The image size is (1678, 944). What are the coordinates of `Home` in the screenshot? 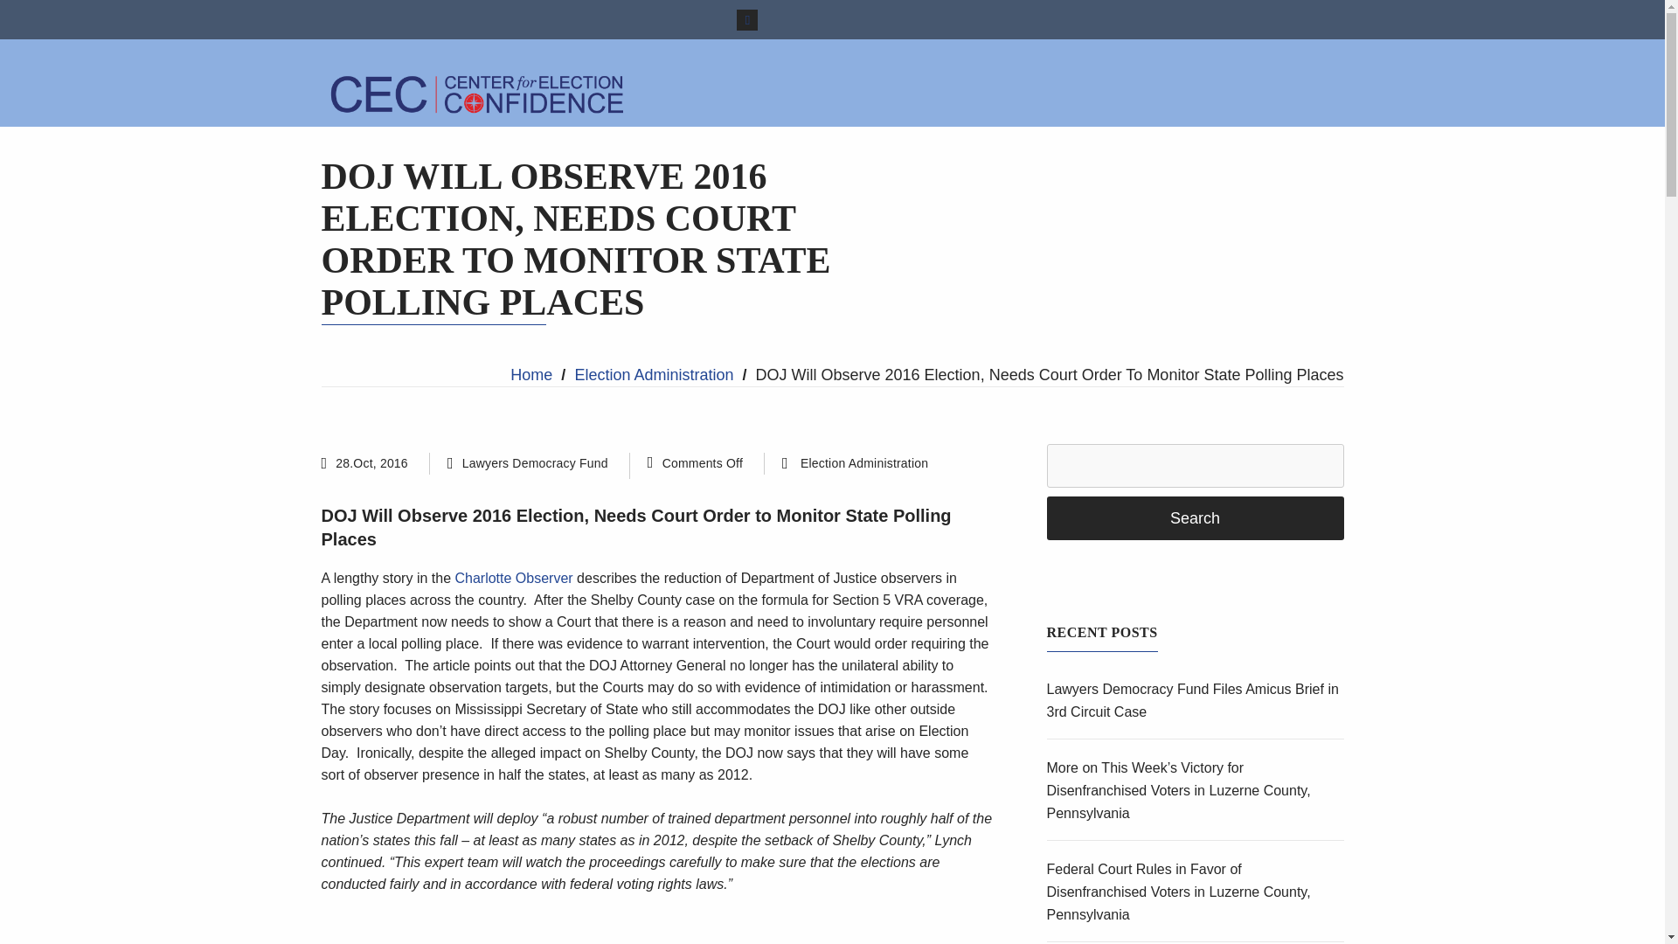 It's located at (530, 374).